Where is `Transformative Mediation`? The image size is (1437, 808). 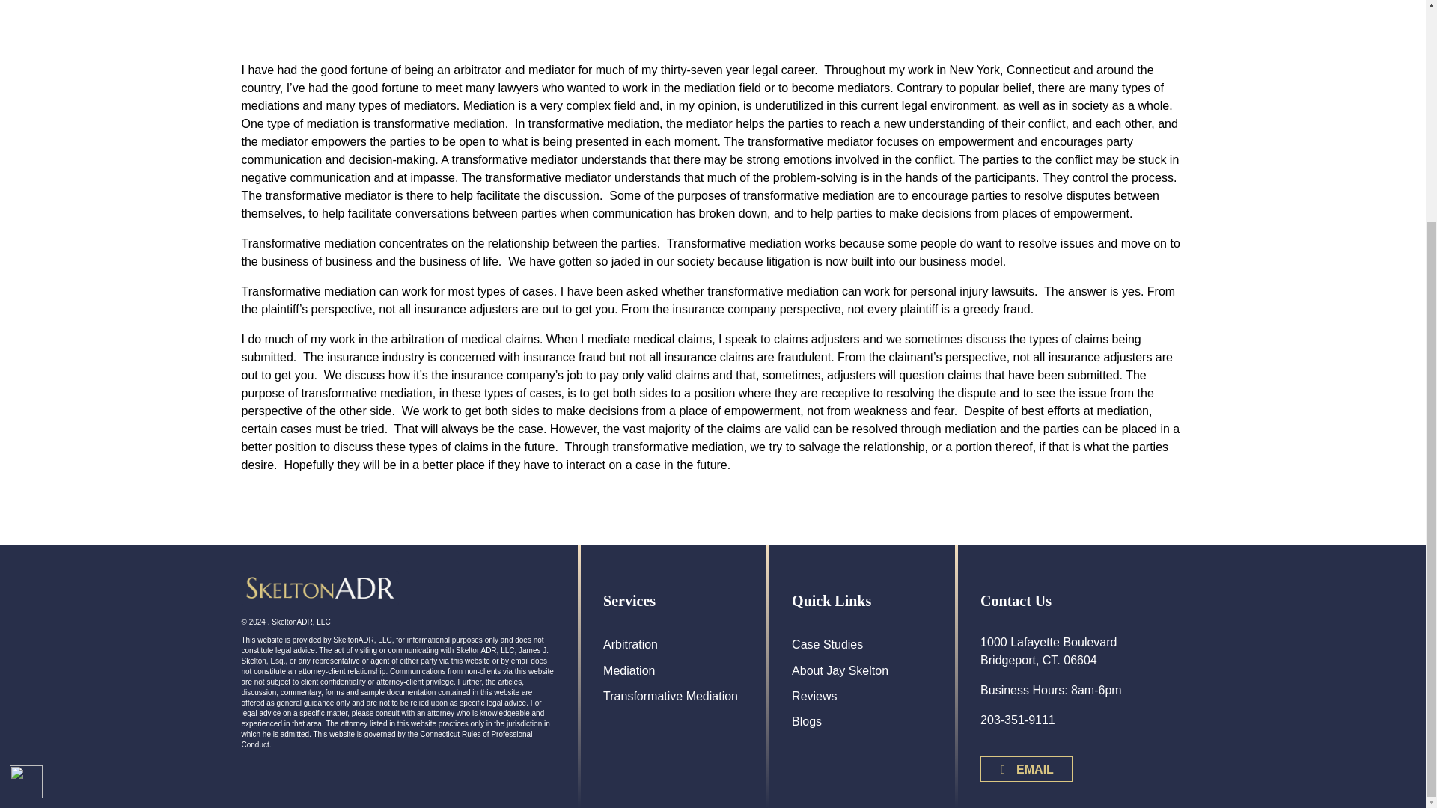
Transformative Mediation is located at coordinates (675, 700).